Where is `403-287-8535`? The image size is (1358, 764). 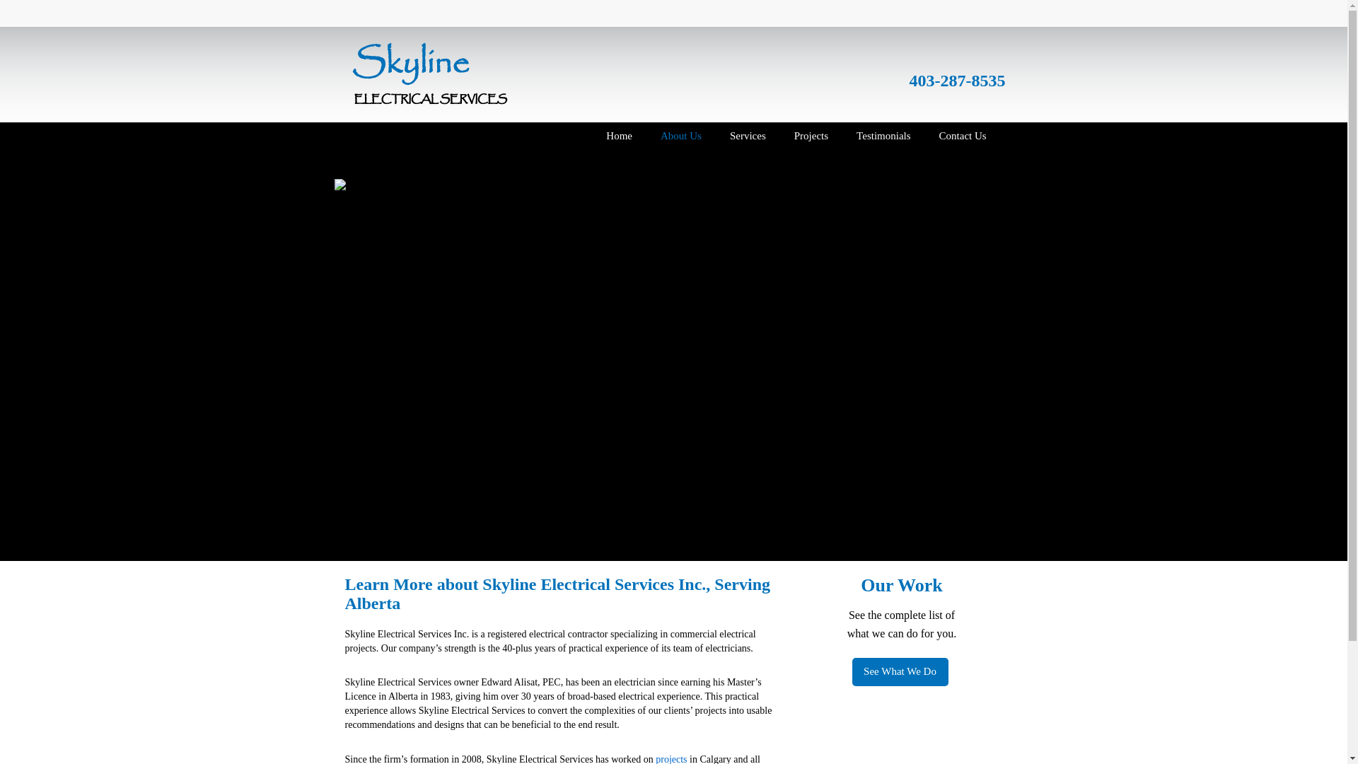
403-287-8535 is located at coordinates (958, 83).